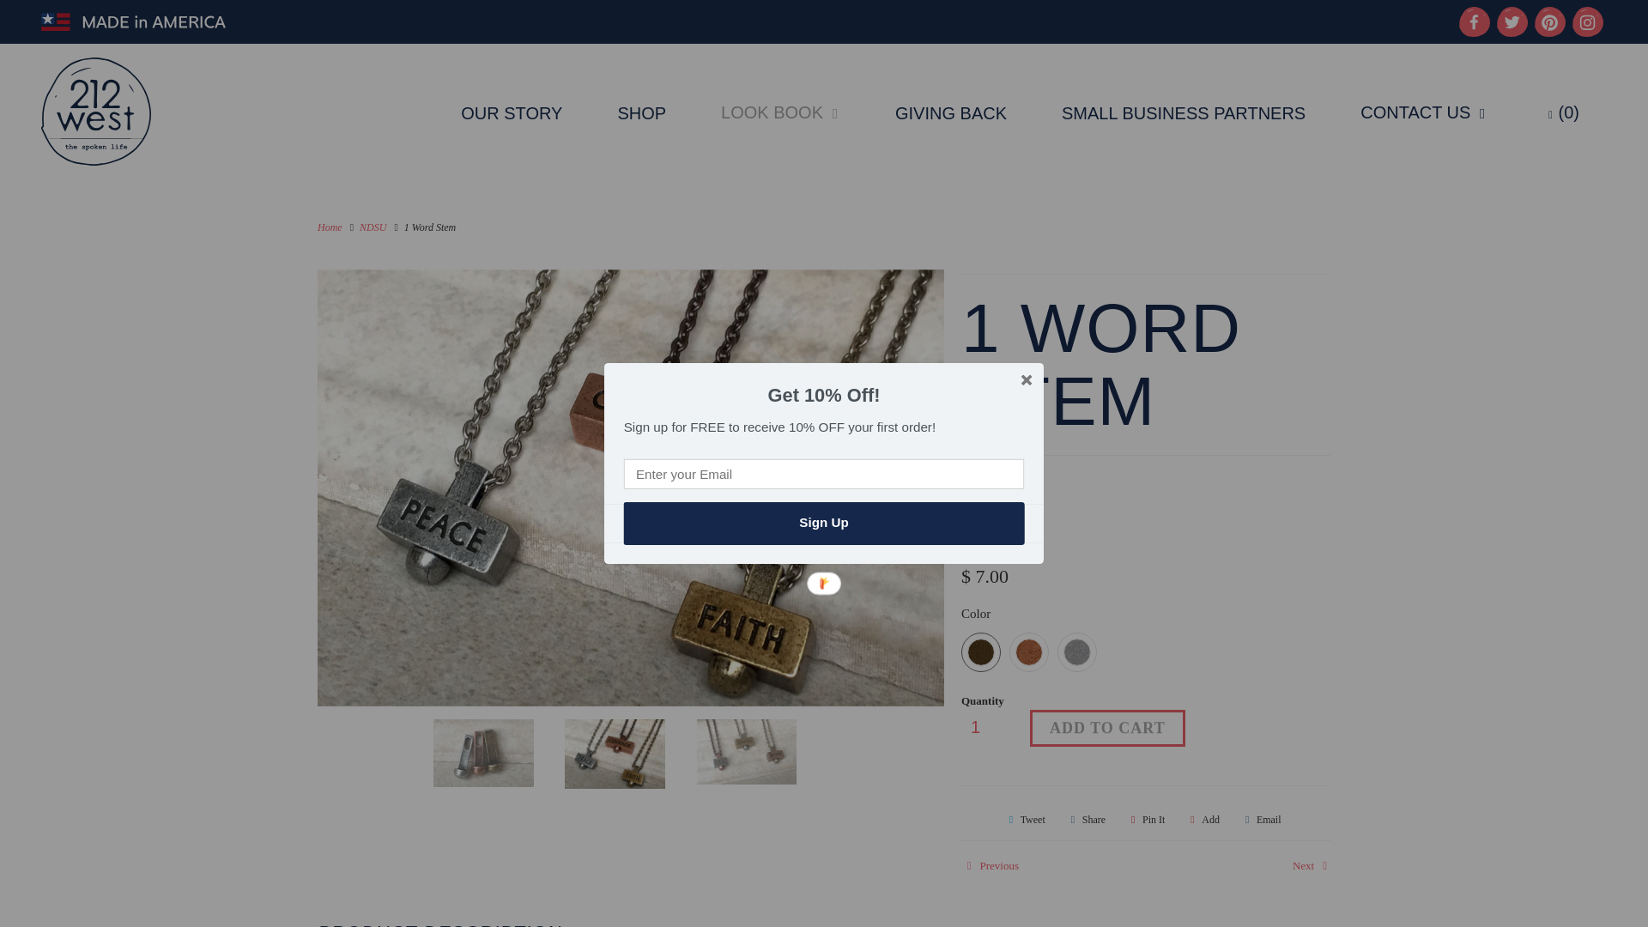  I want to click on OUR STORY, so click(512, 111).